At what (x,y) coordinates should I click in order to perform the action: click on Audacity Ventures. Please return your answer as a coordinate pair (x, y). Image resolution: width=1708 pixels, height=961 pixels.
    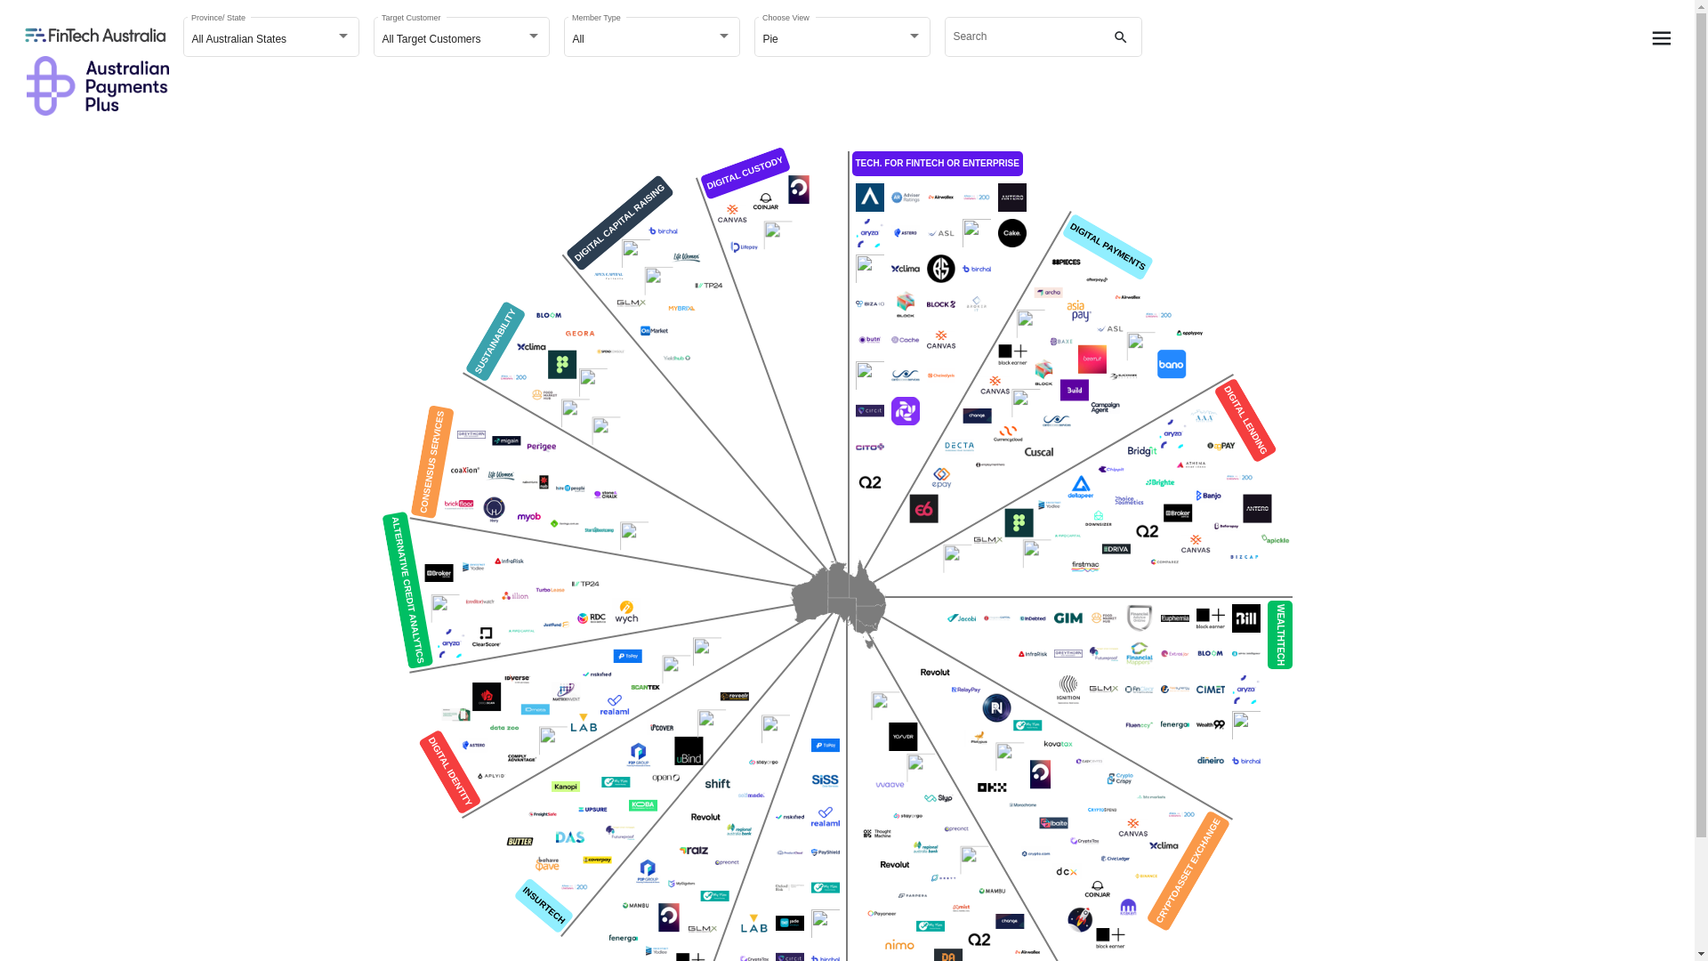
    Looking at the image, I should click on (1245, 725).